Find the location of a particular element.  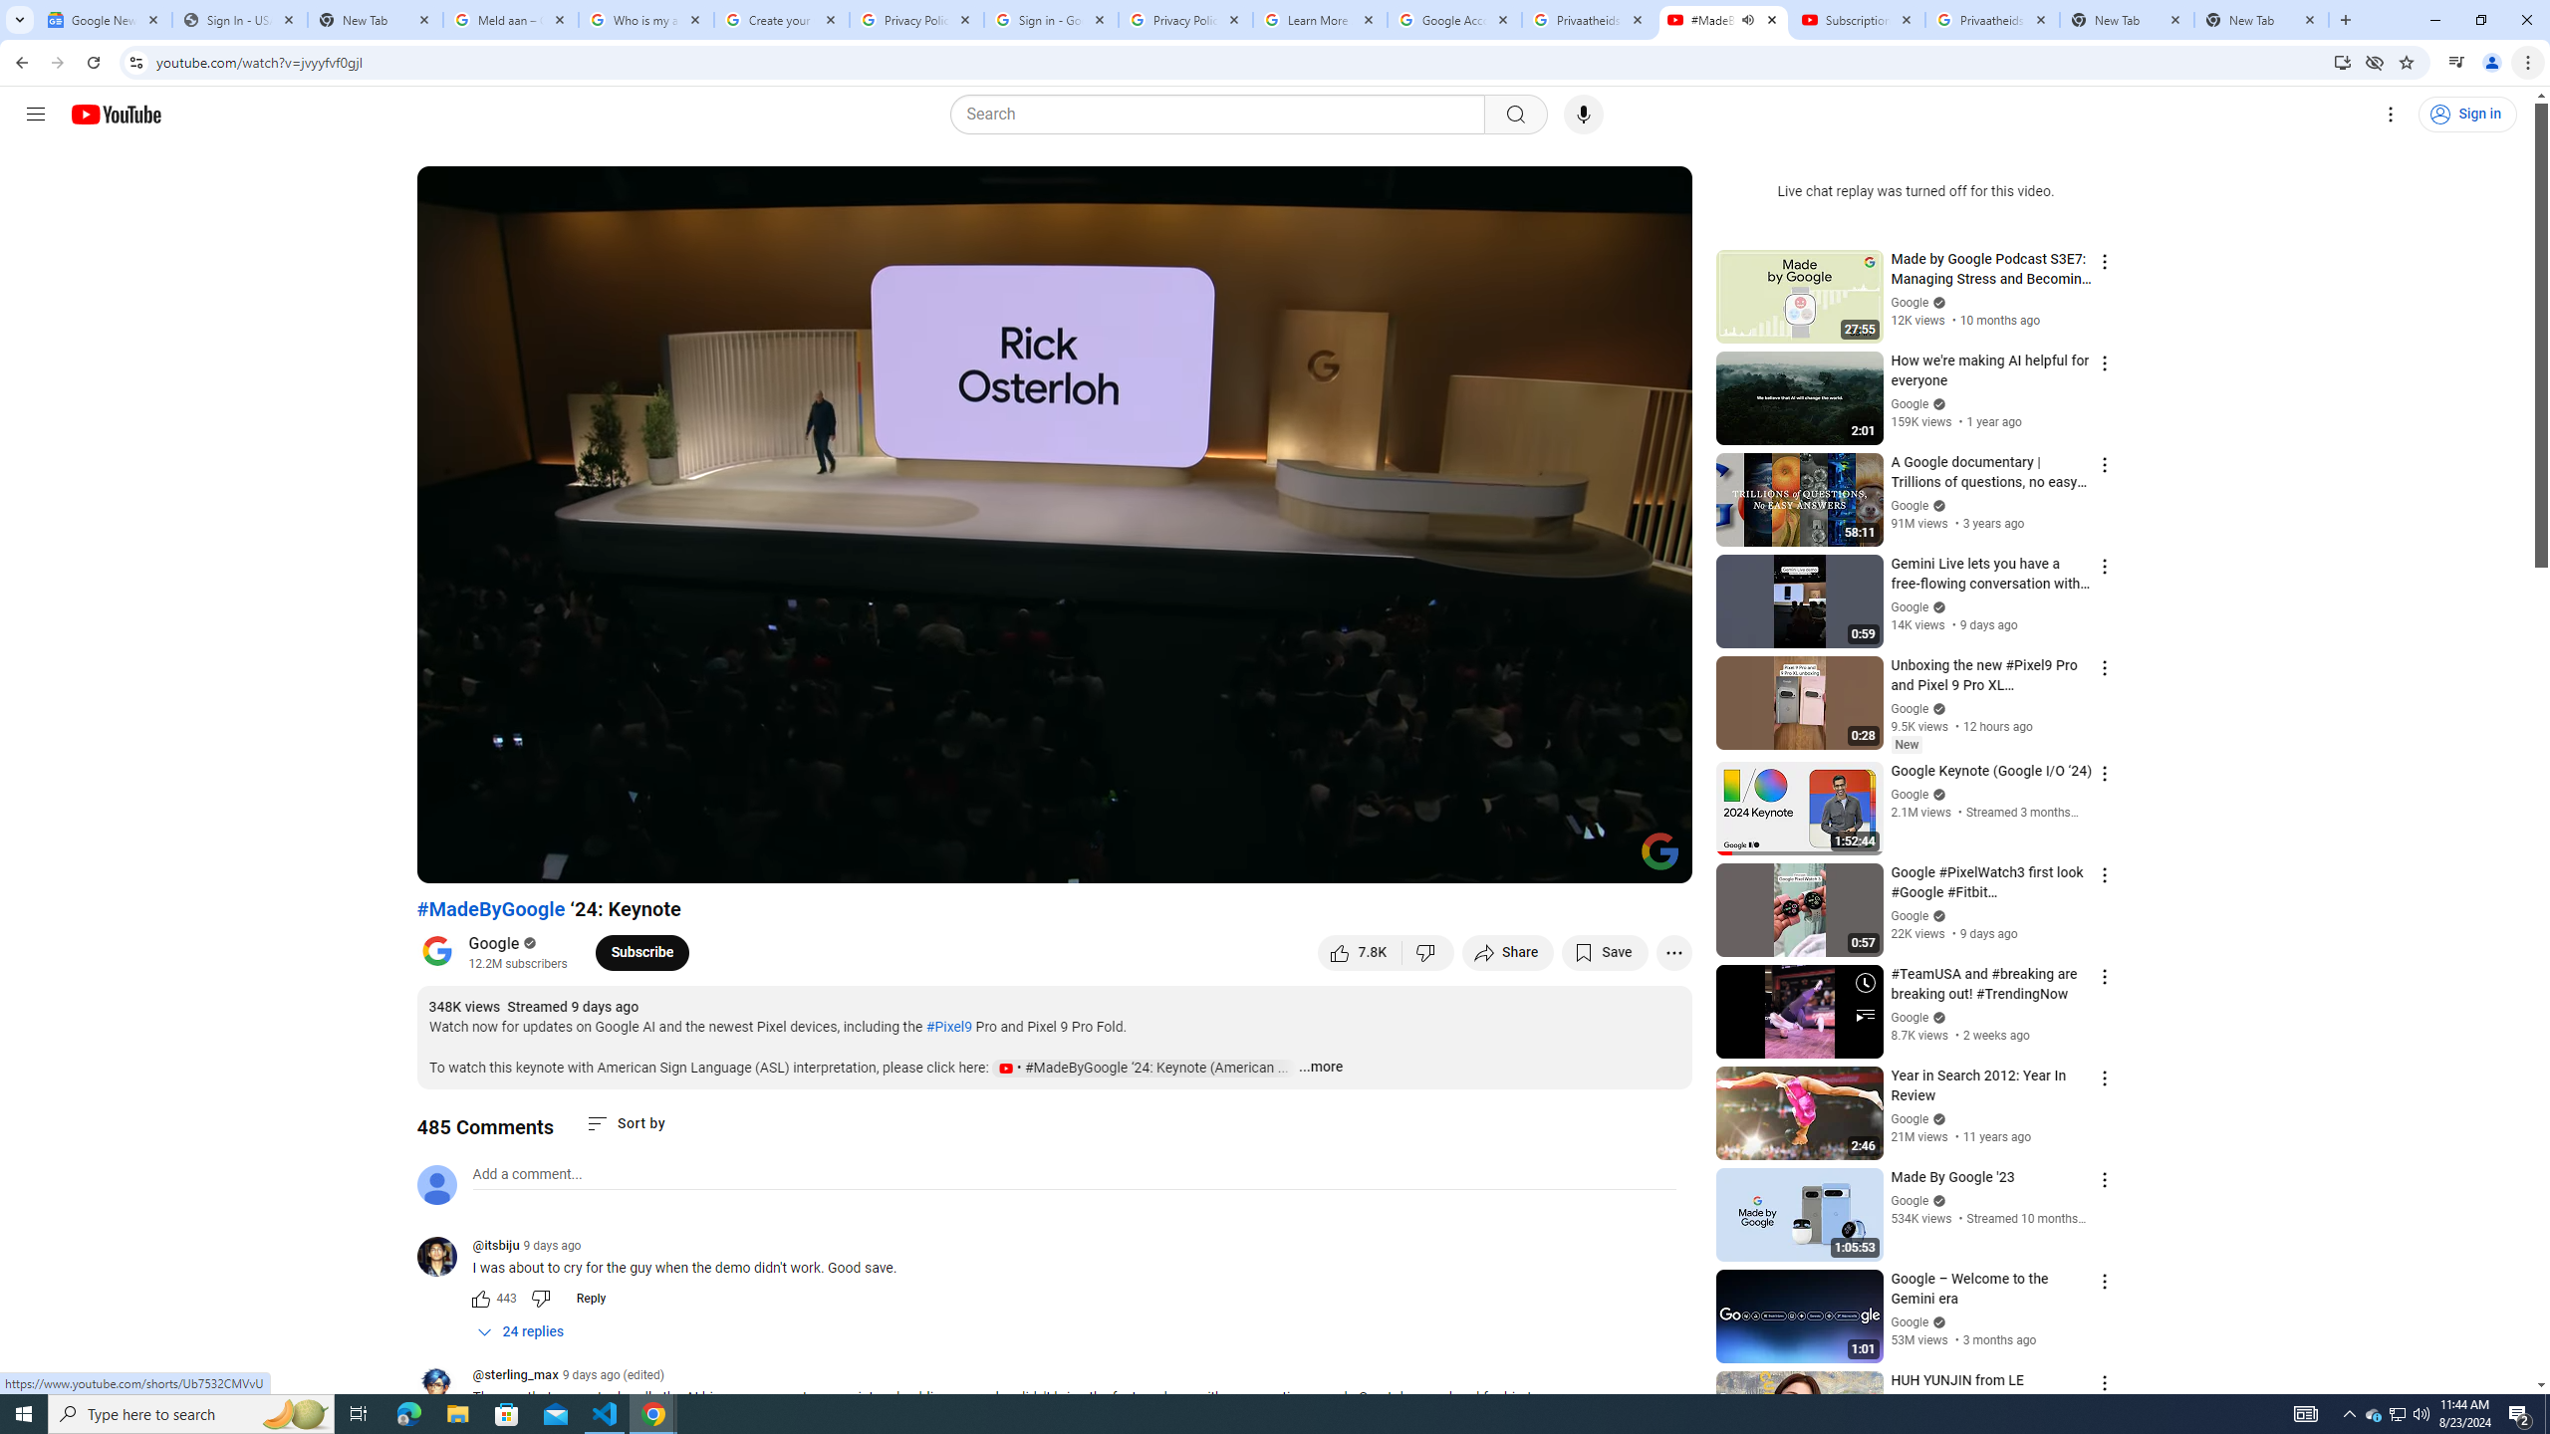

YouTube Home is located at coordinates (116, 114).